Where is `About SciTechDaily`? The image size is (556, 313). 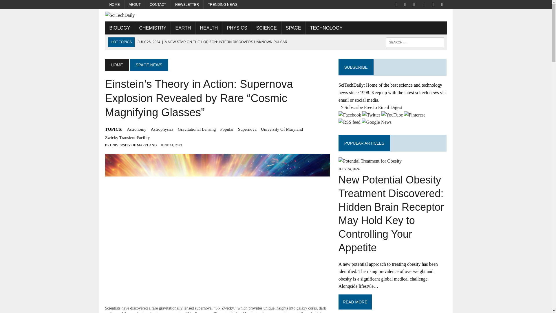 About SciTechDaily is located at coordinates (135, 5).